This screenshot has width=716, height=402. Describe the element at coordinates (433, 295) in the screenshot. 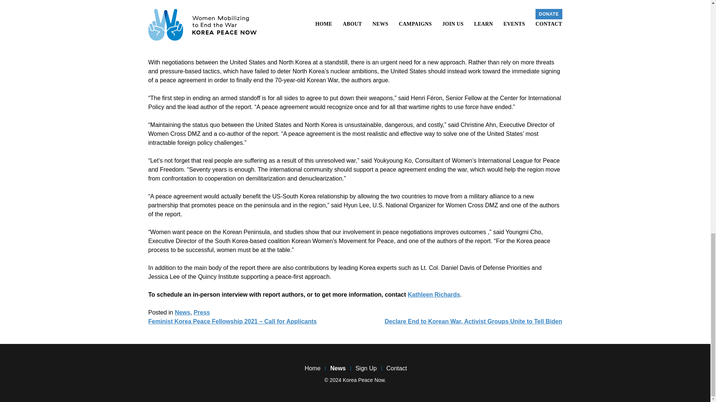

I see `Kathleen Richards` at that location.